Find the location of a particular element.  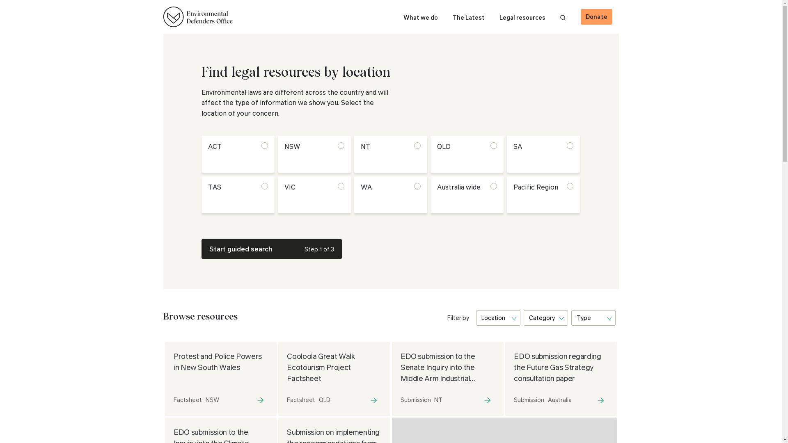

Factsheet is located at coordinates (301, 400).